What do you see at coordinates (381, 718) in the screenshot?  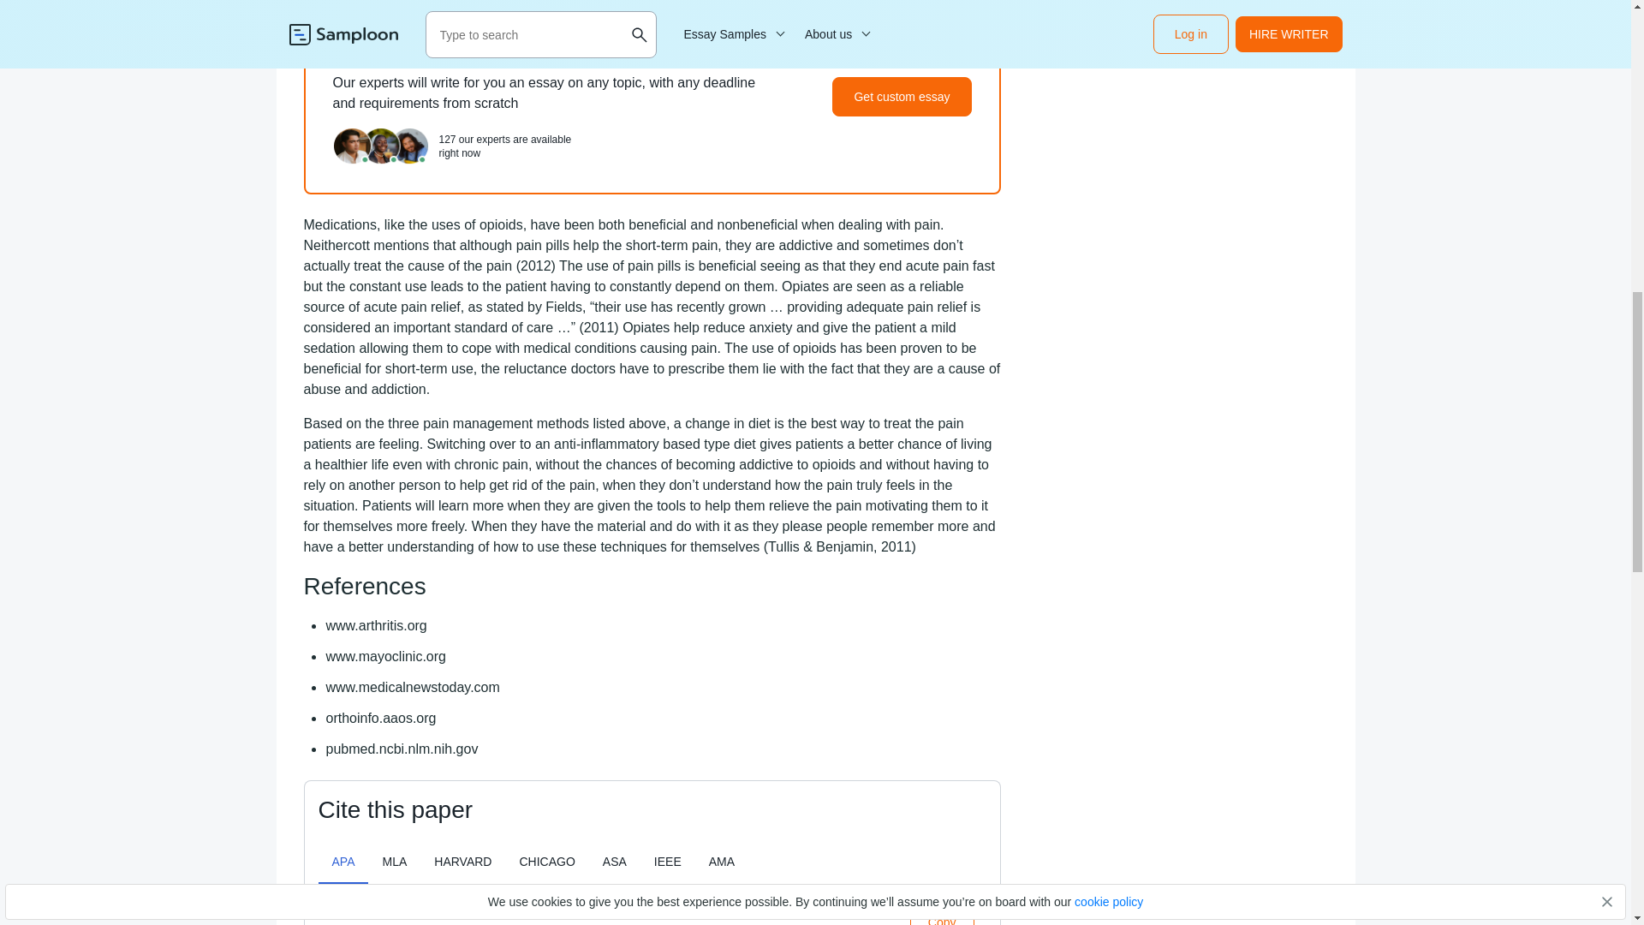 I see `orthoinfo.aaos.org` at bounding box center [381, 718].